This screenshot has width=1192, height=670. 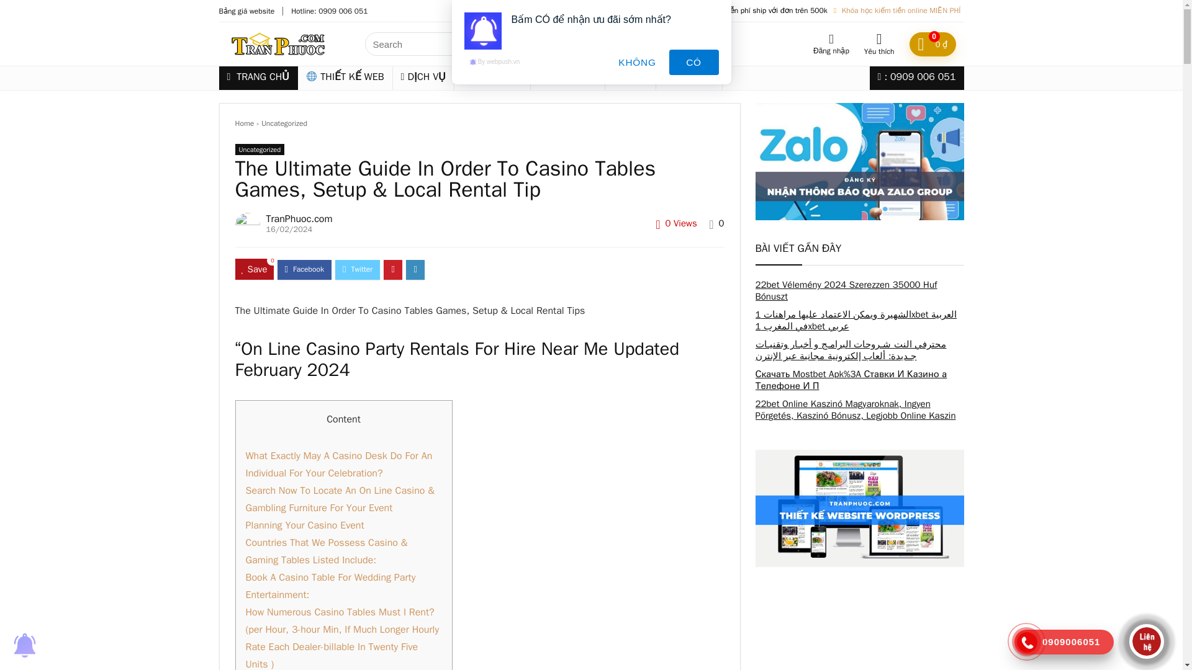 What do you see at coordinates (631, 78) in the screenshot?
I see `BLOG` at bounding box center [631, 78].